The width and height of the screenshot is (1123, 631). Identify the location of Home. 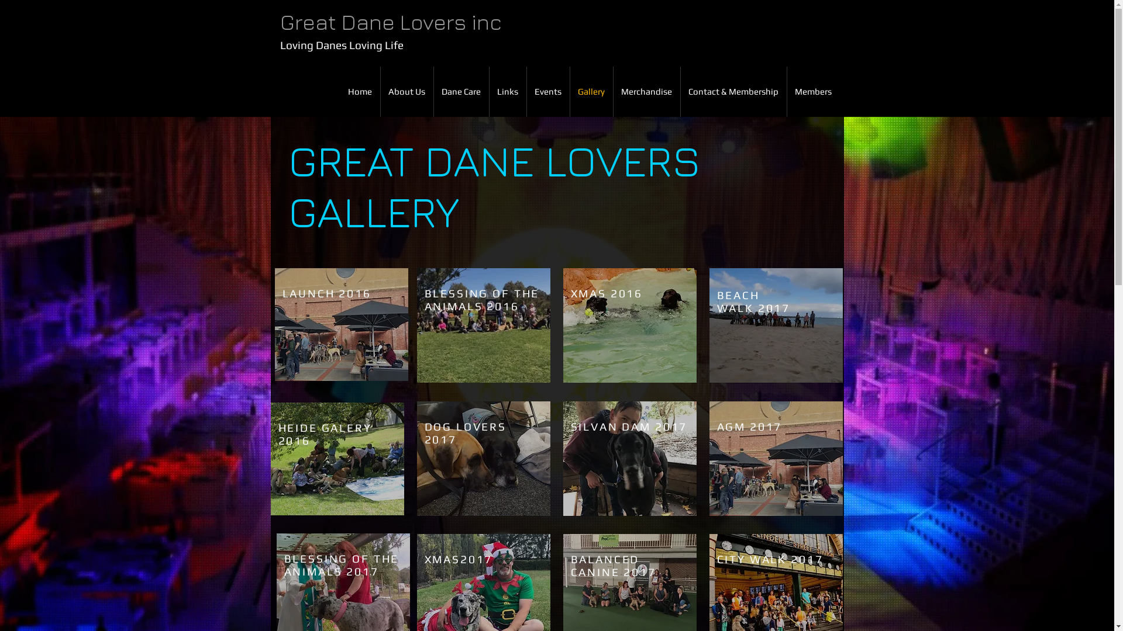
(359, 92).